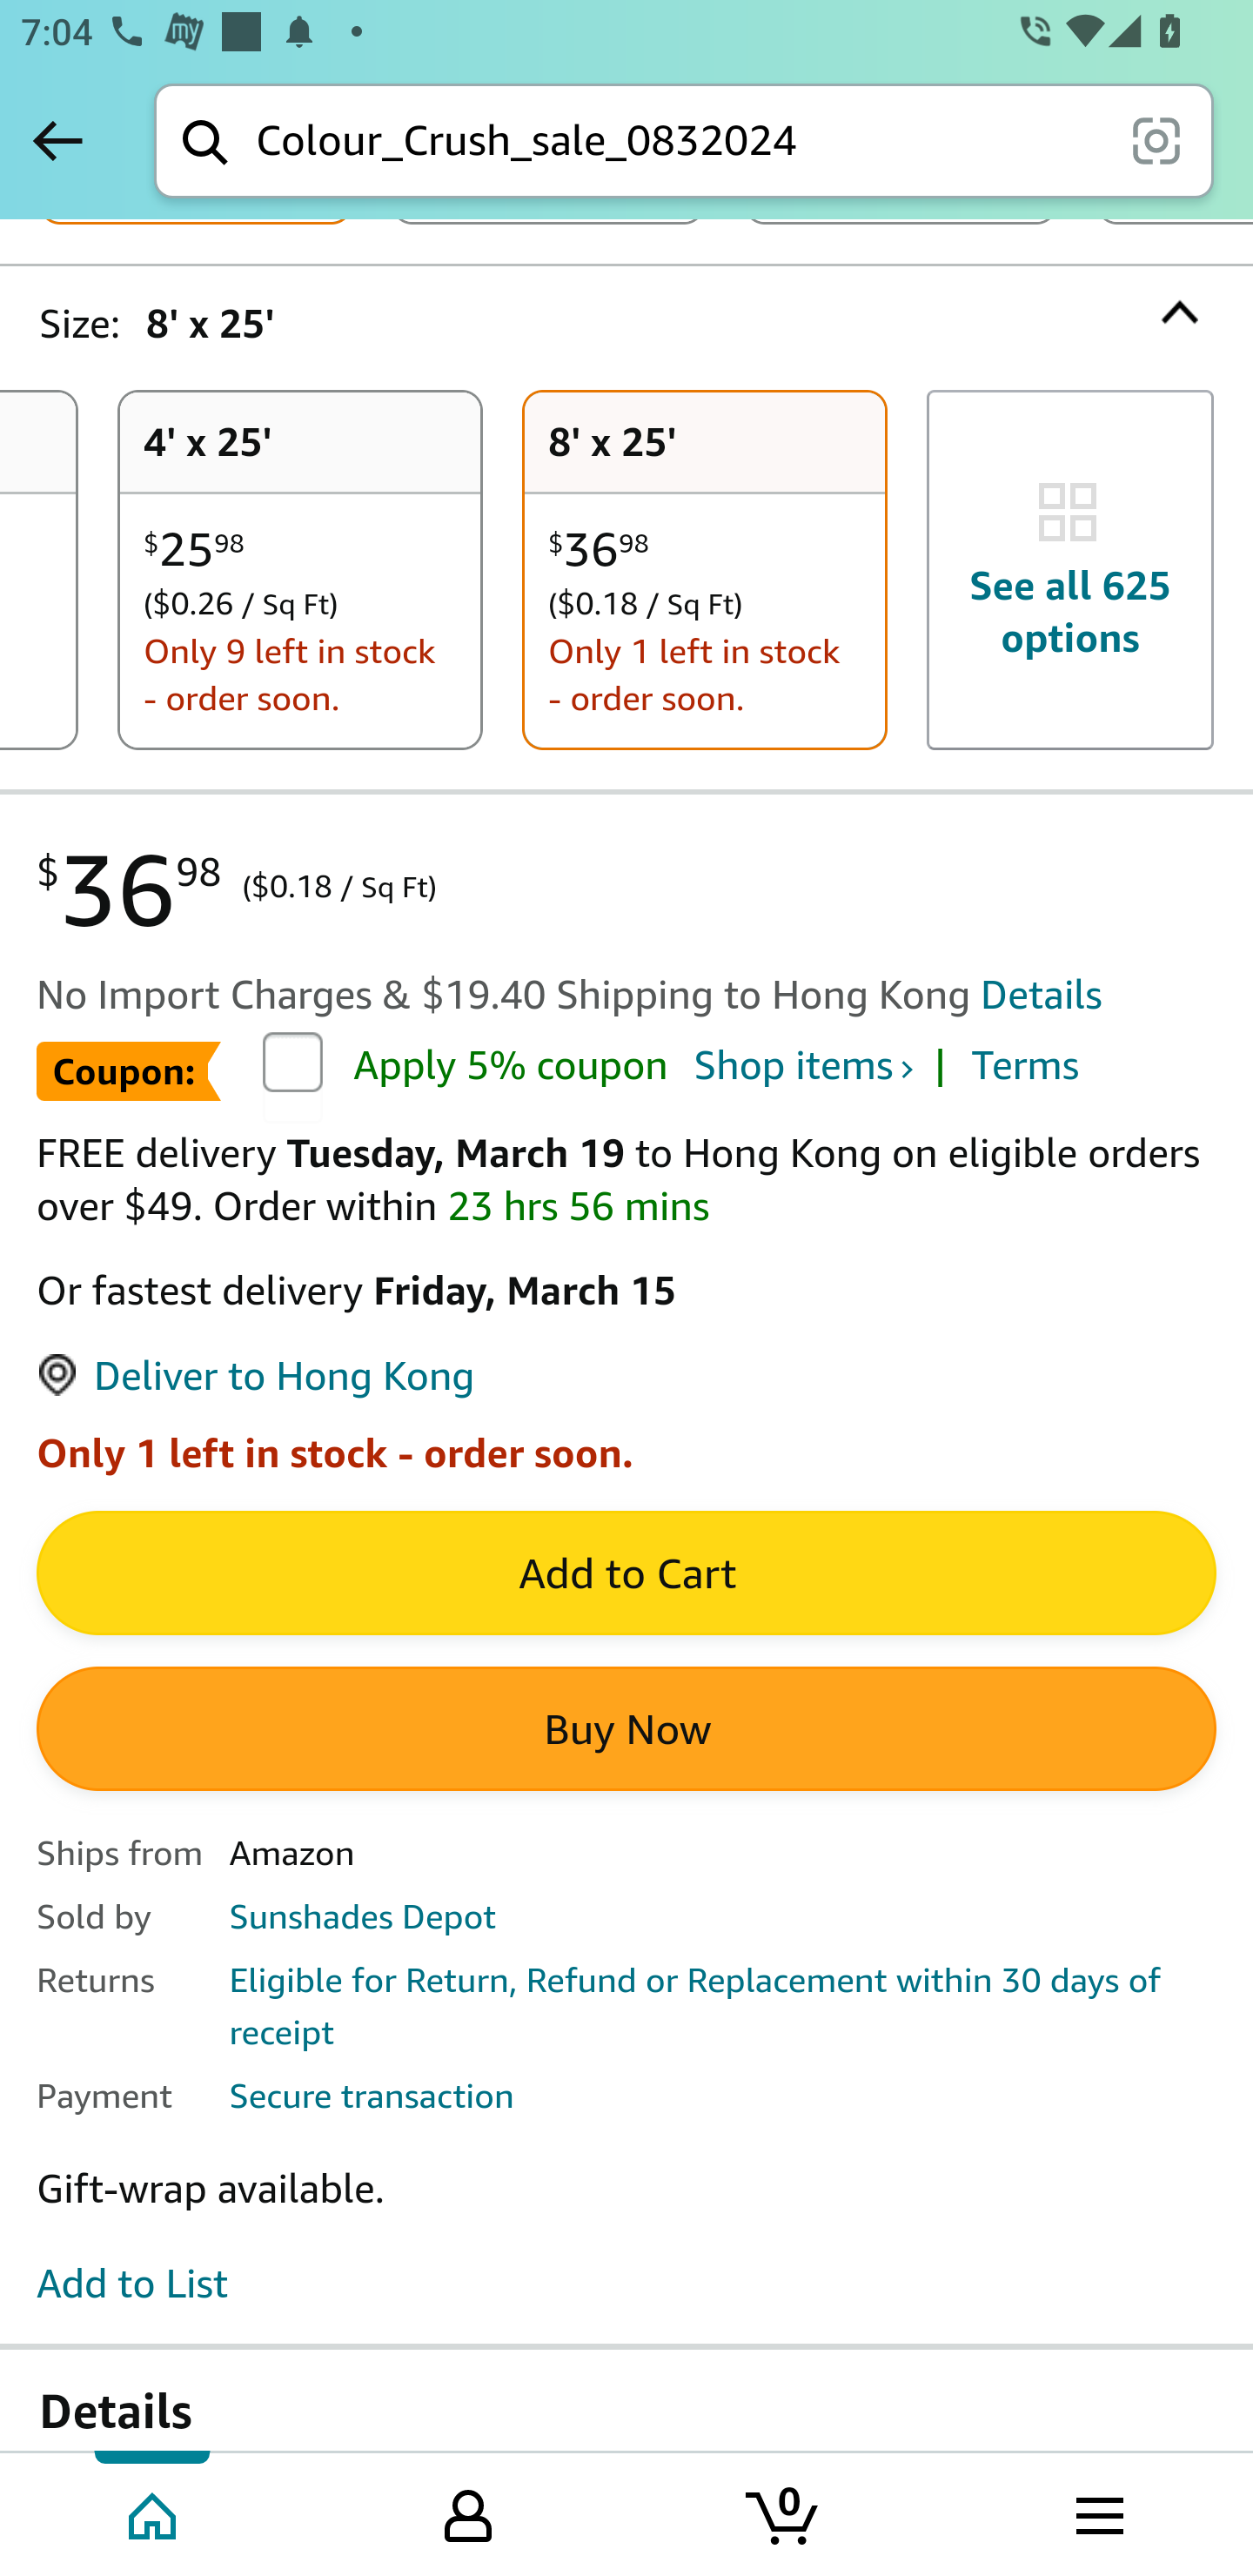  Describe the element at coordinates (1041, 996) in the screenshot. I see `Details` at that location.